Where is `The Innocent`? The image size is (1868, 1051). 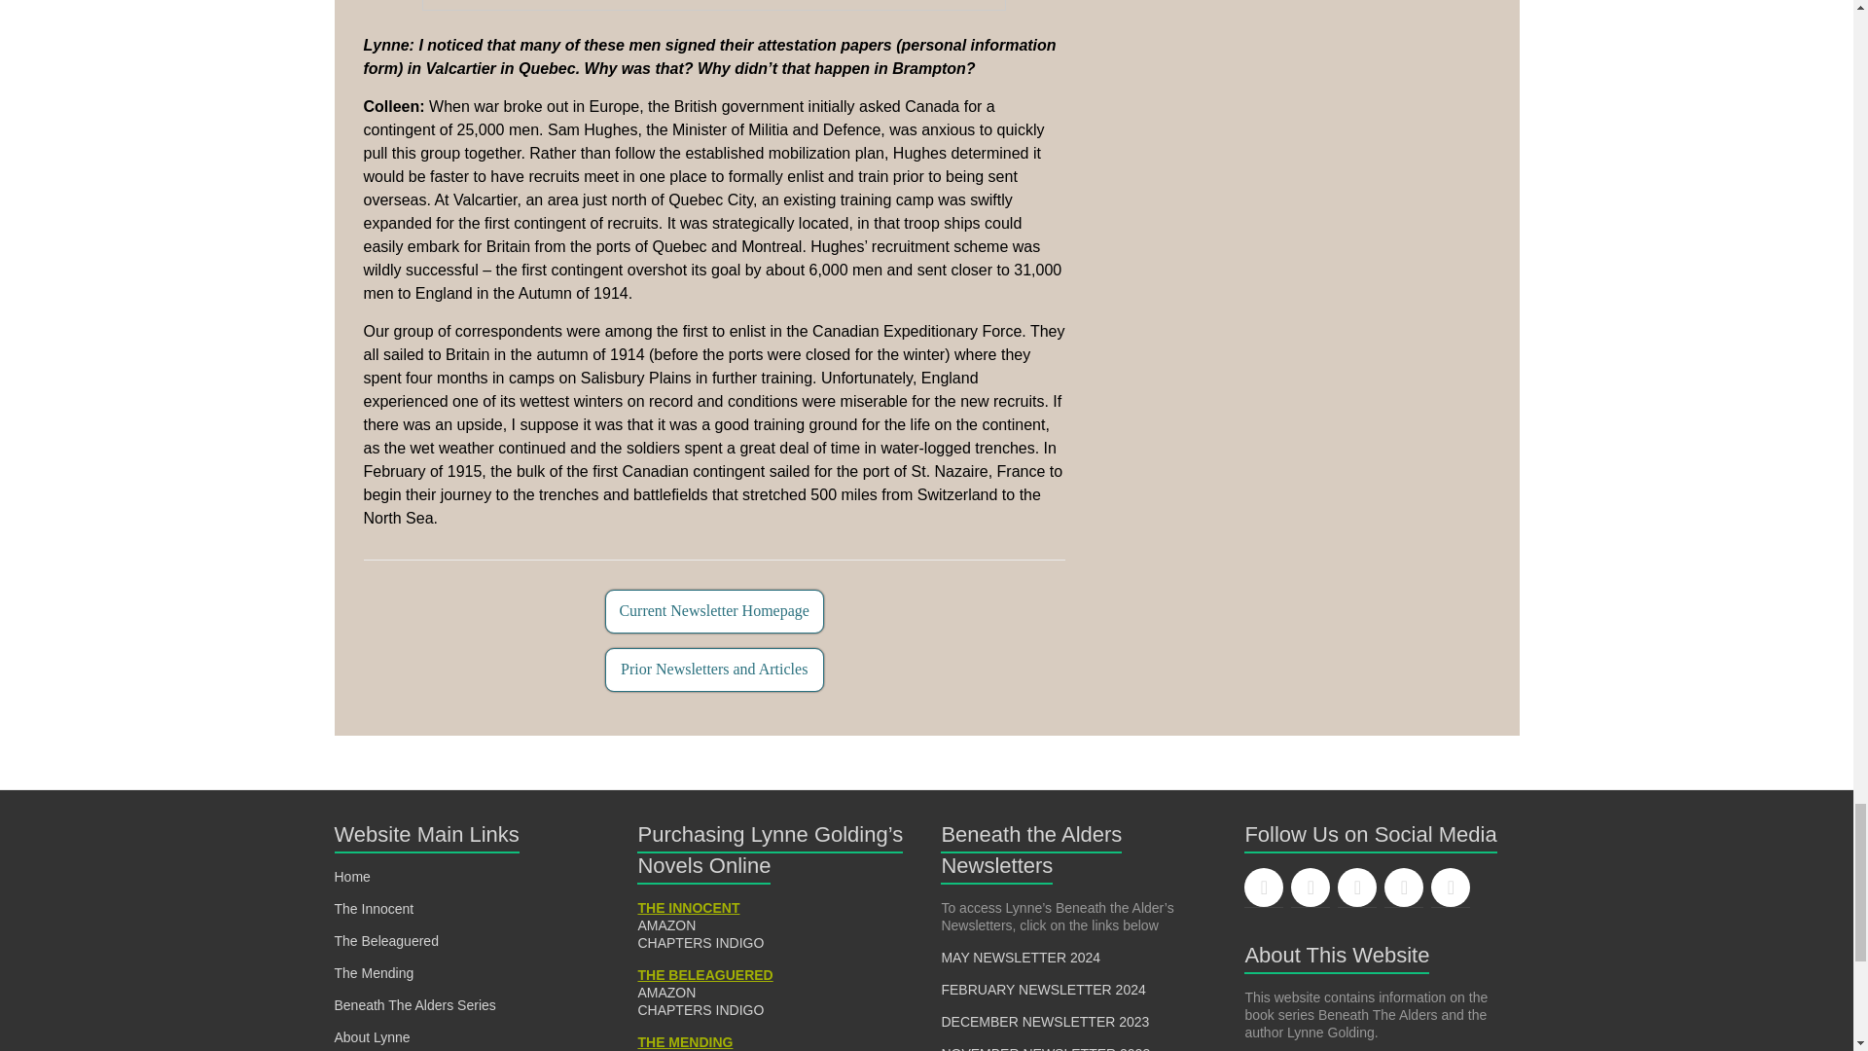
The Innocent is located at coordinates (374, 908).